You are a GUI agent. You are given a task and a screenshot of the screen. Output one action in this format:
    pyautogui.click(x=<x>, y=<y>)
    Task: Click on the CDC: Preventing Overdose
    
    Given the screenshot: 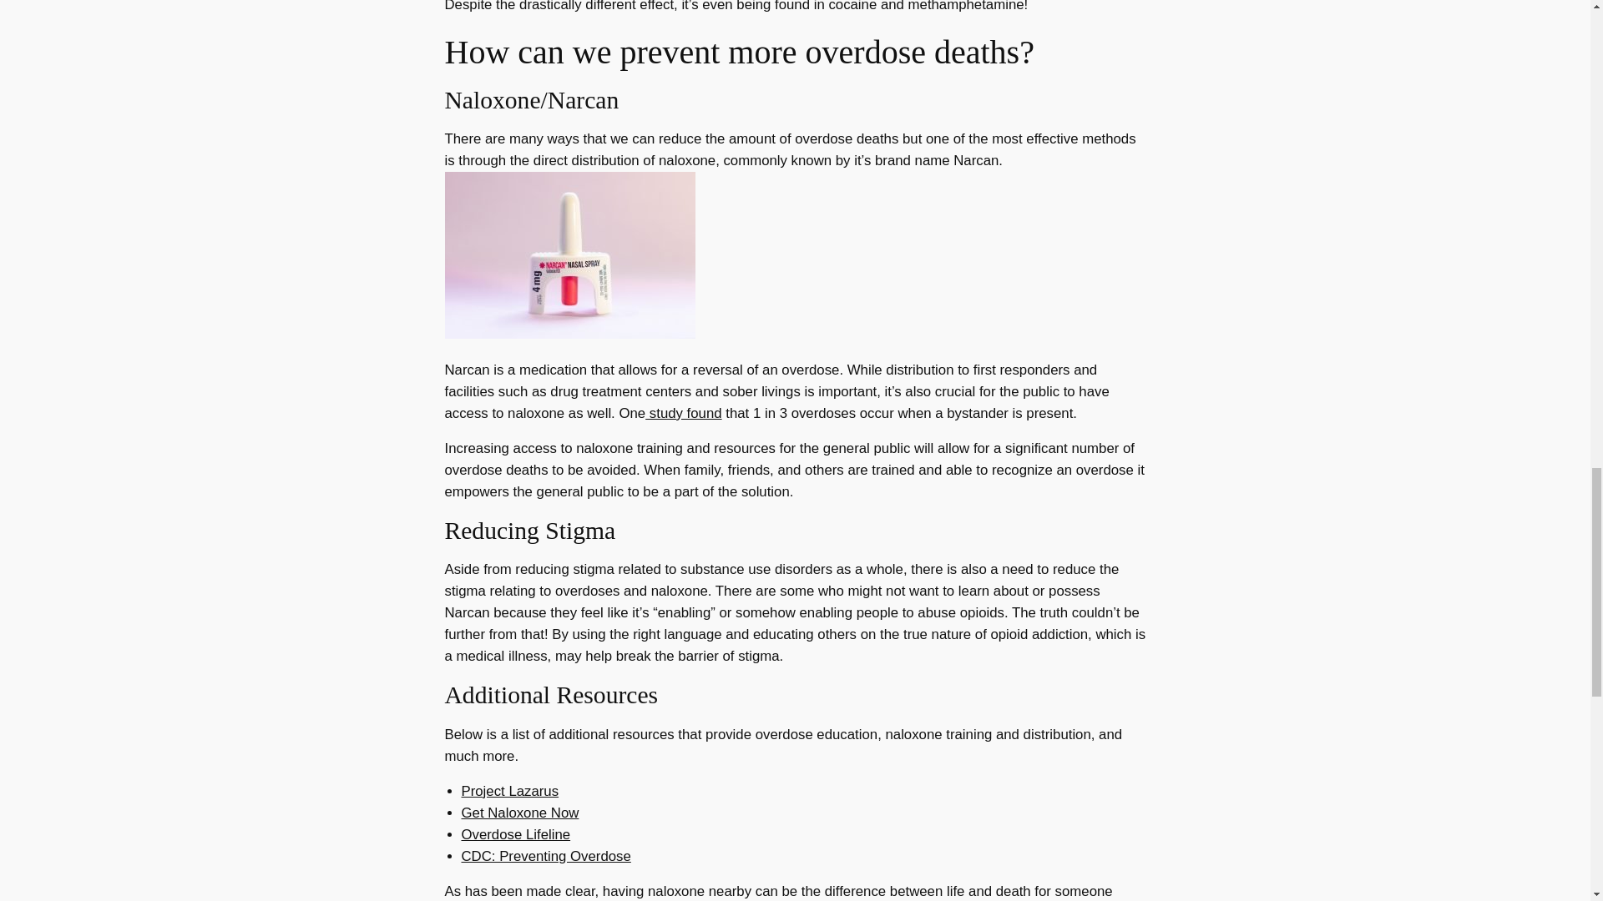 What is the action you would take?
    pyautogui.click(x=545, y=856)
    